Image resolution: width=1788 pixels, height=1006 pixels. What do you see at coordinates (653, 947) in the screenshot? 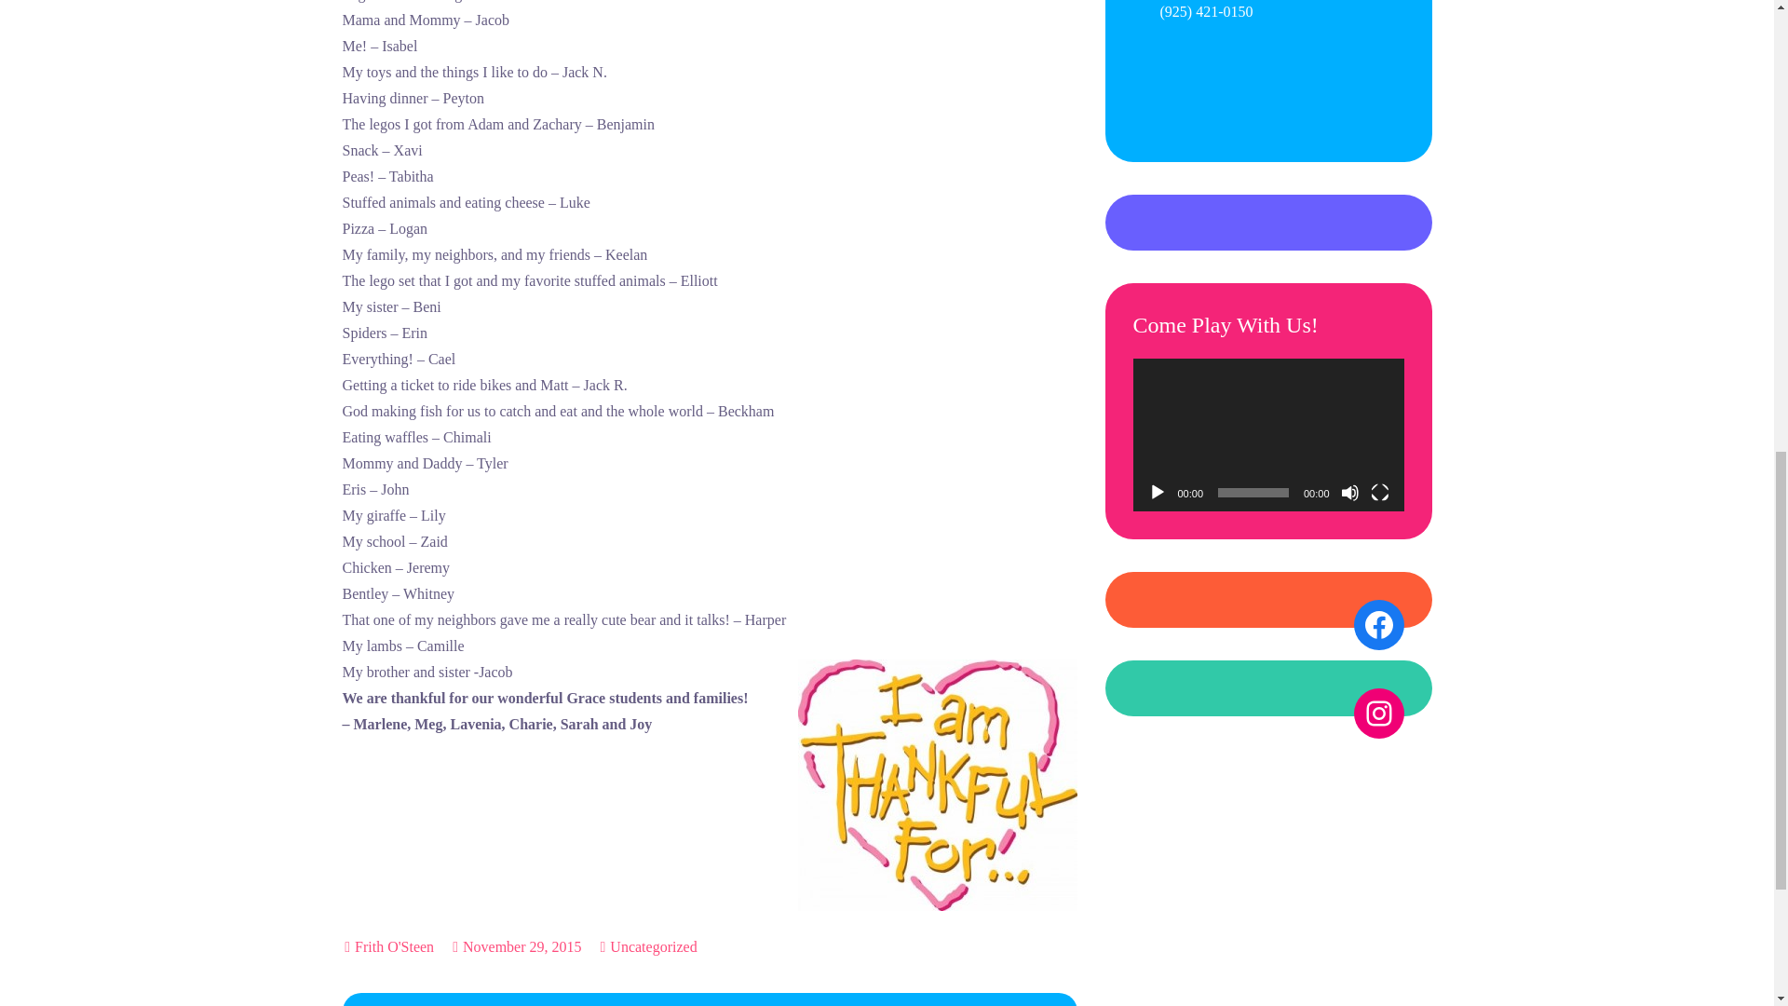
I see `Uncategorized` at bounding box center [653, 947].